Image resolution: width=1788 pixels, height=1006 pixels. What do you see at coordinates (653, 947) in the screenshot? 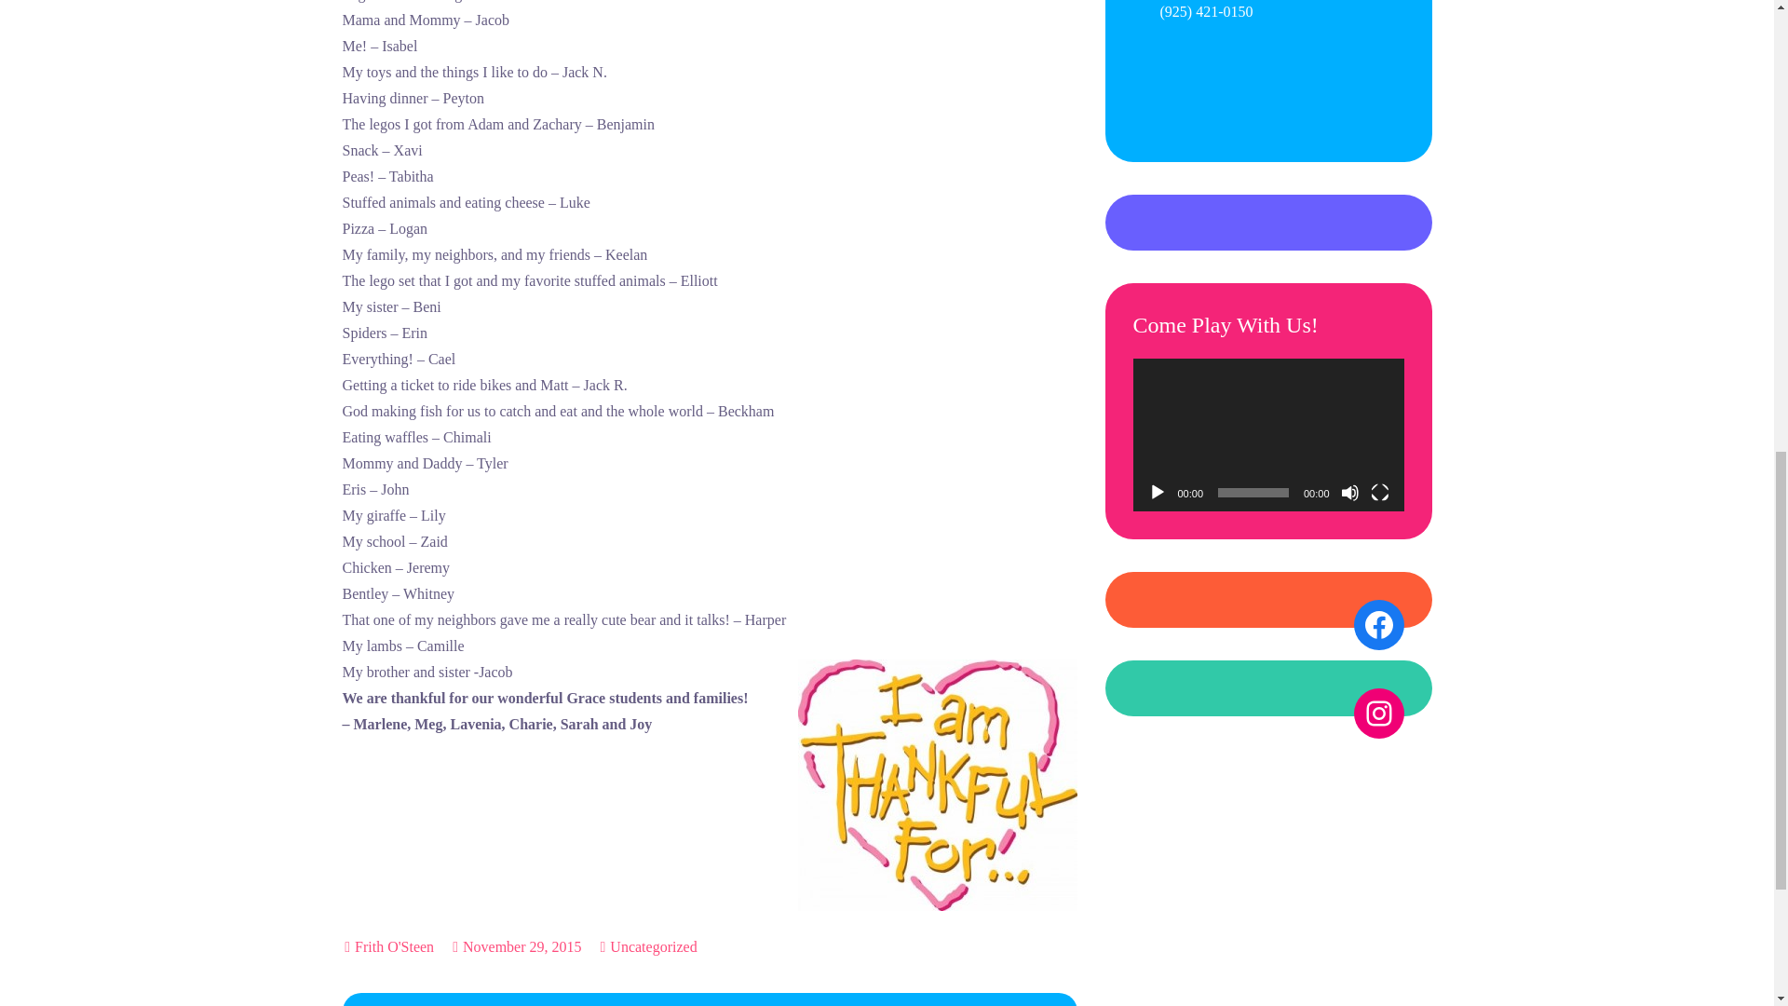
I see `Uncategorized` at bounding box center [653, 947].